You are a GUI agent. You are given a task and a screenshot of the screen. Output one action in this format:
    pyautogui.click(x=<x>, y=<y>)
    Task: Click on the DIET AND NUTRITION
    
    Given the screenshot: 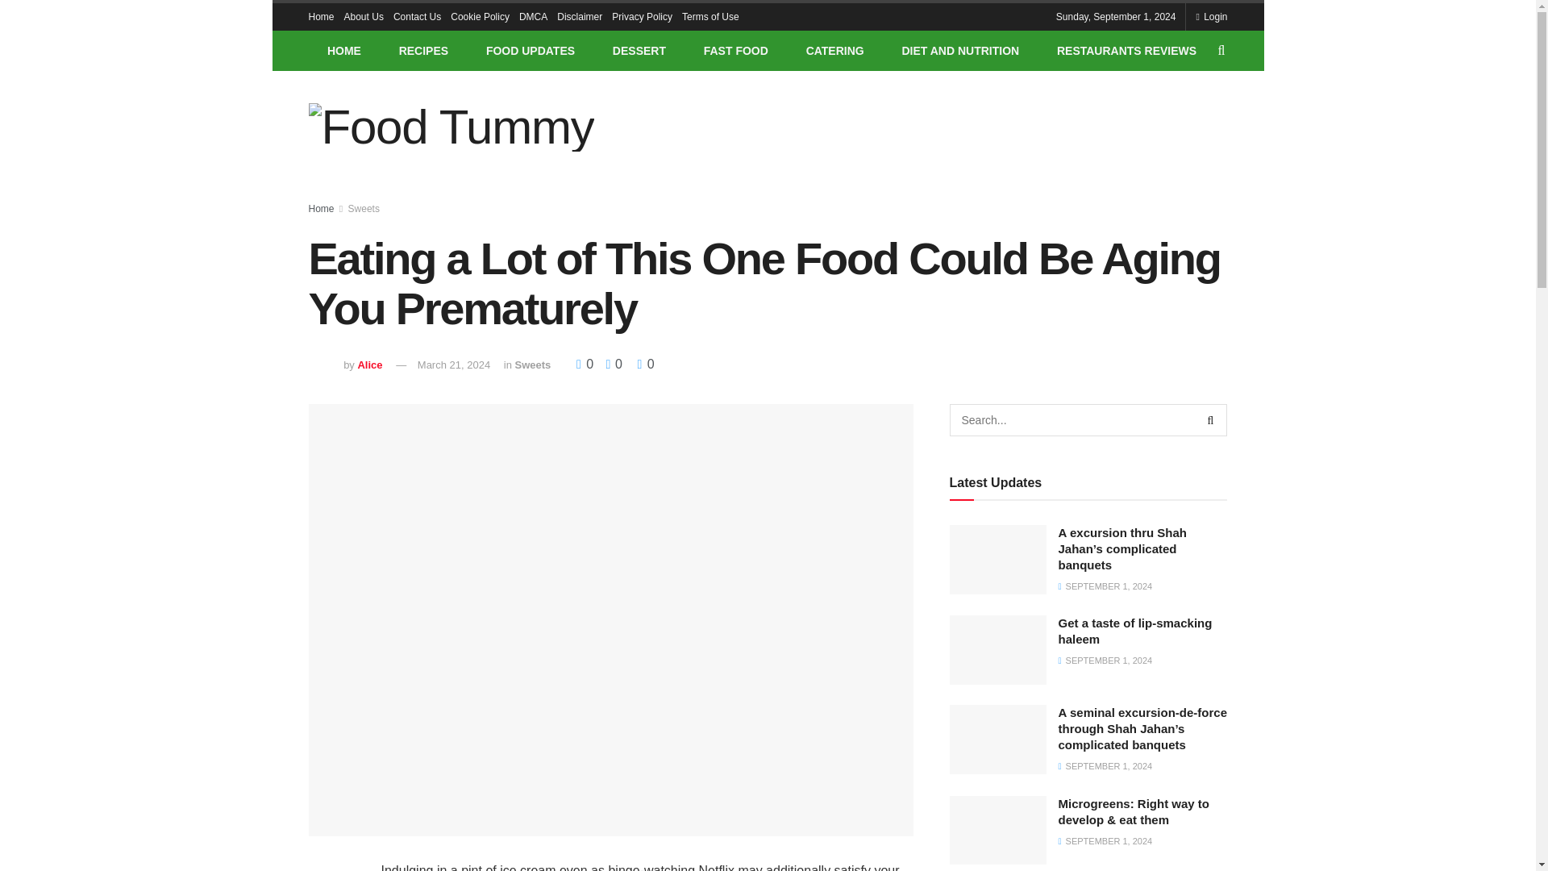 What is the action you would take?
    pyautogui.click(x=959, y=50)
    